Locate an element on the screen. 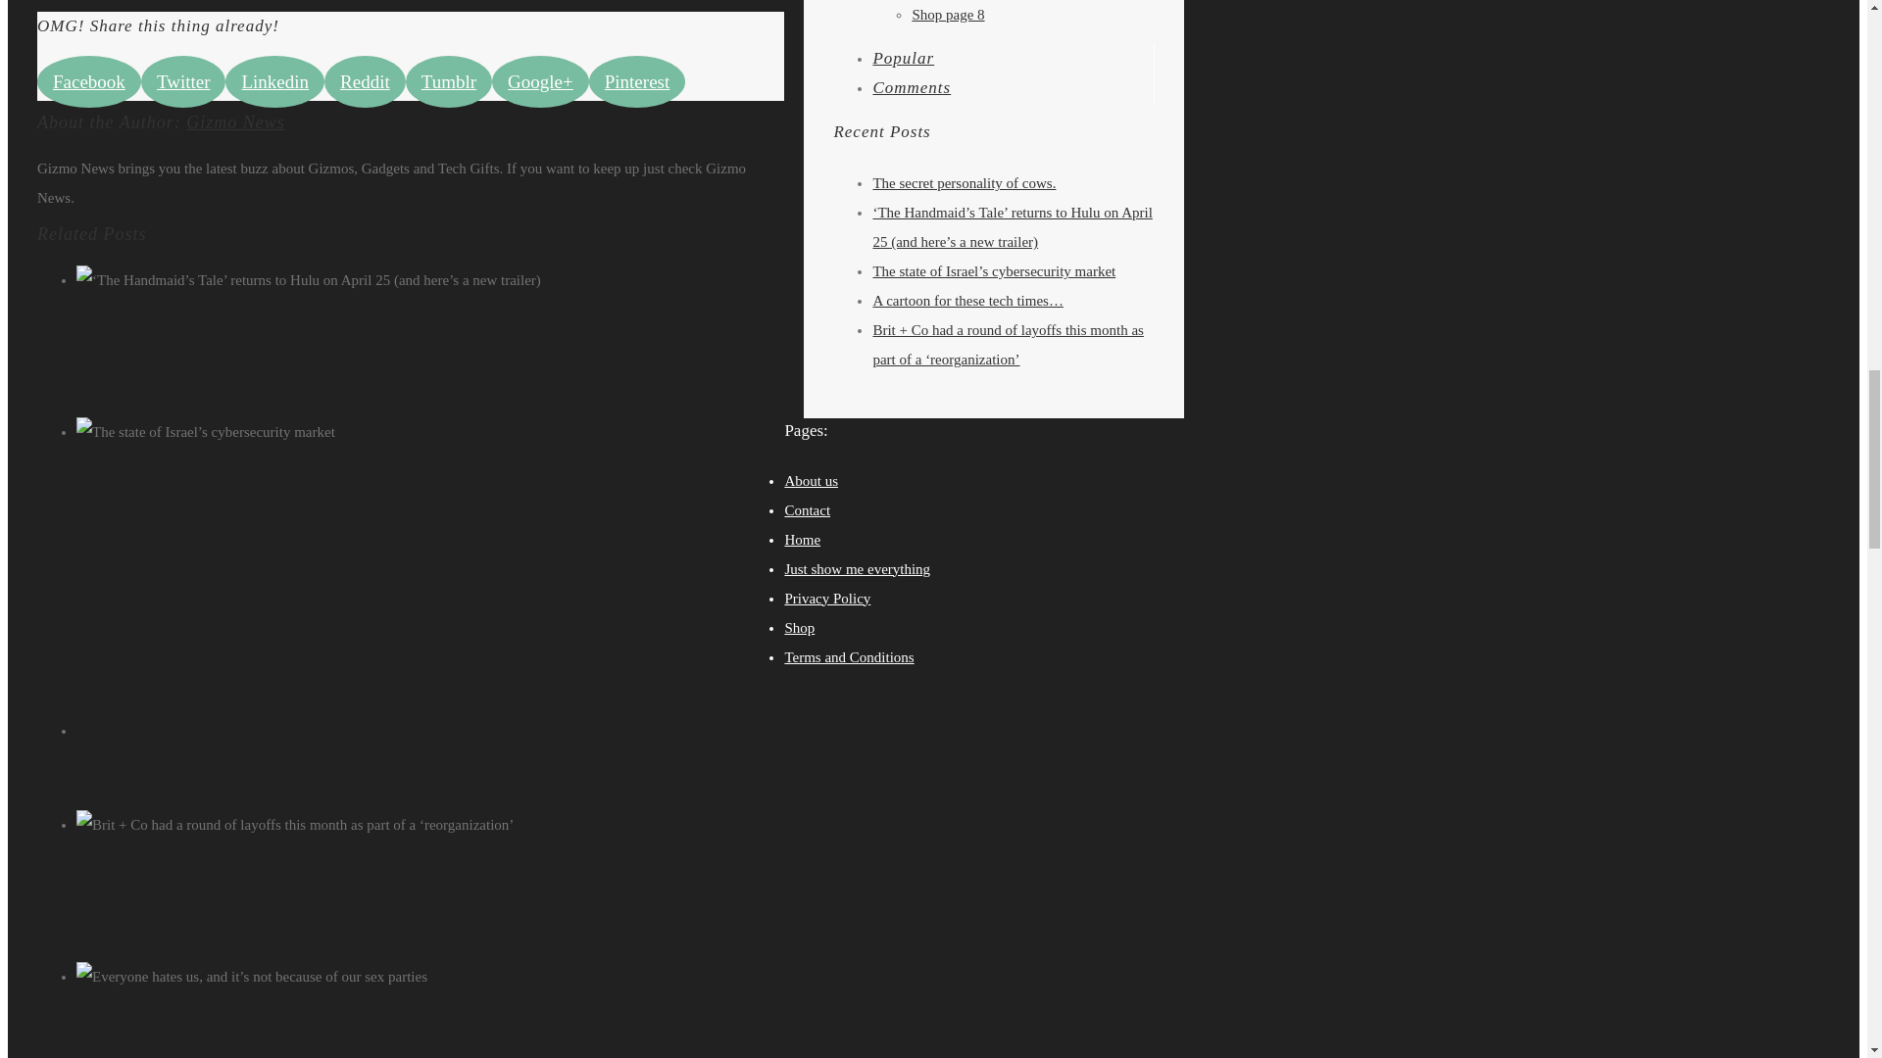  Permalink is located at coordinates (461, 730).